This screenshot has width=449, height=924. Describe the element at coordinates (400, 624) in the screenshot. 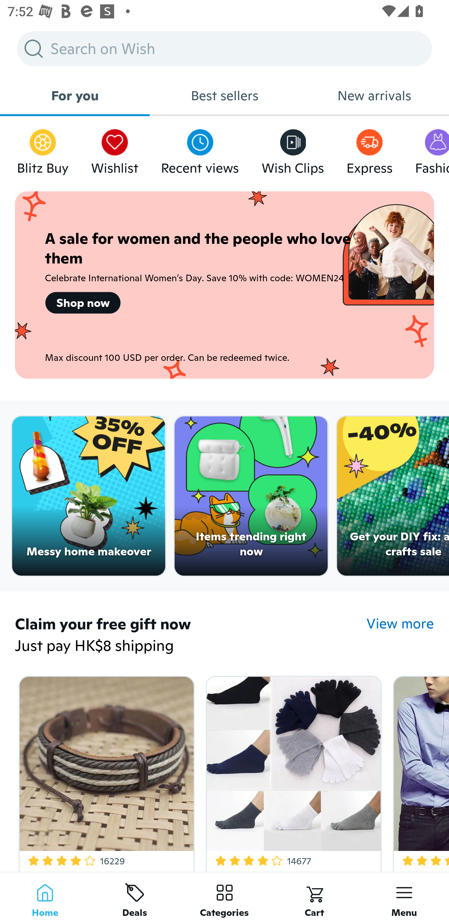

I see `View more` at that location.